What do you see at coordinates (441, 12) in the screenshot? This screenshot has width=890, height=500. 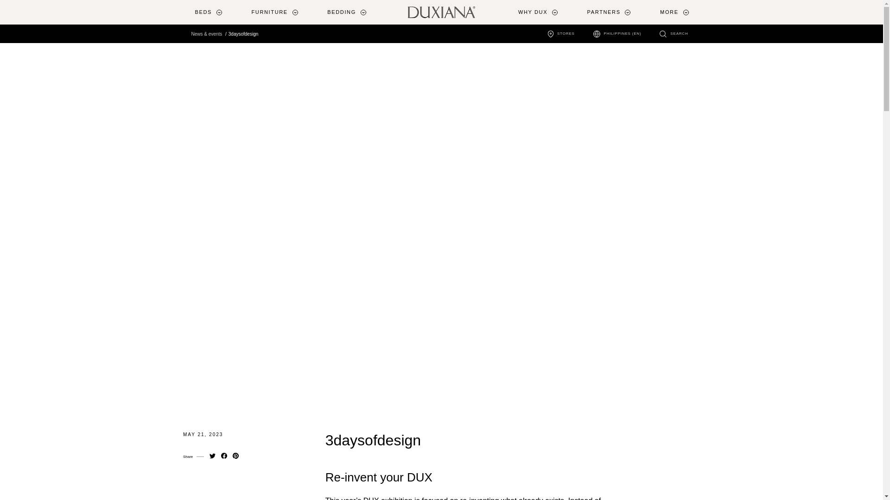 I see `Back to startpage` at bounding box center [441, 12].